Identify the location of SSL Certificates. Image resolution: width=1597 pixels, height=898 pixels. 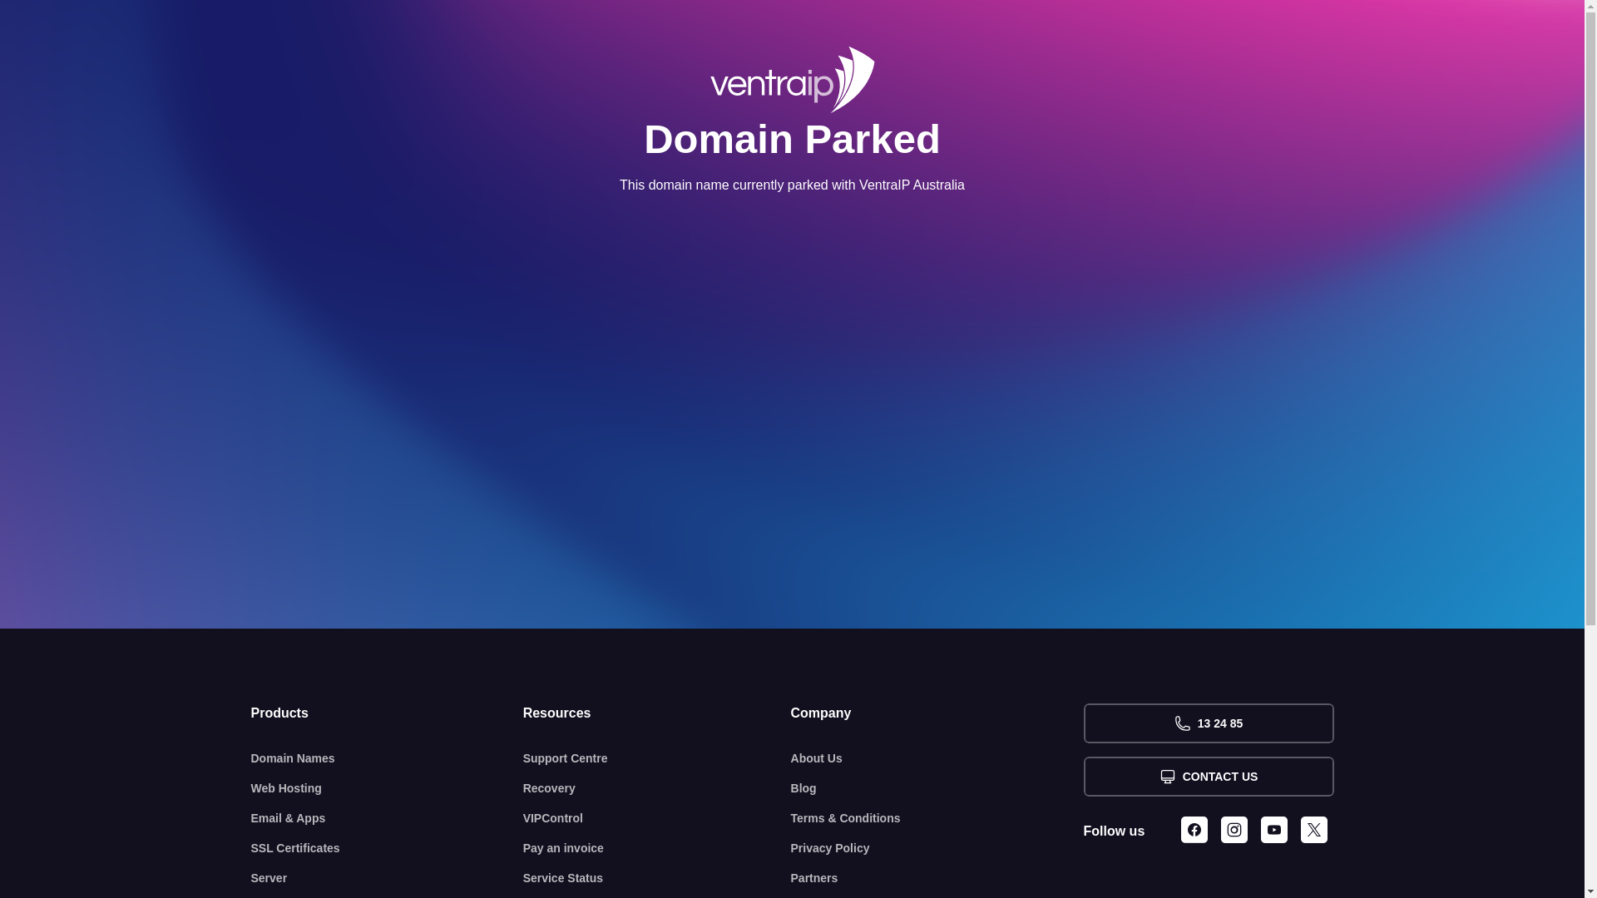
(388, 848).